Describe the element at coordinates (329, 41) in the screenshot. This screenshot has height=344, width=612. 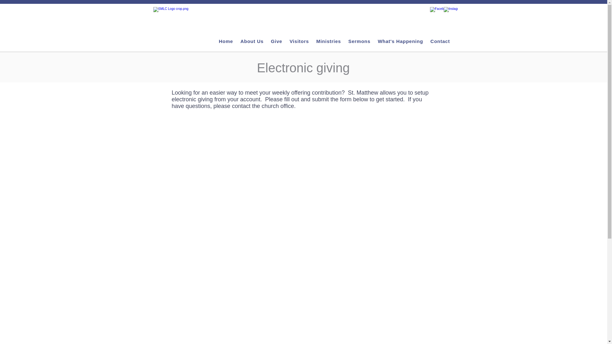
I see `Ministries` at that location.